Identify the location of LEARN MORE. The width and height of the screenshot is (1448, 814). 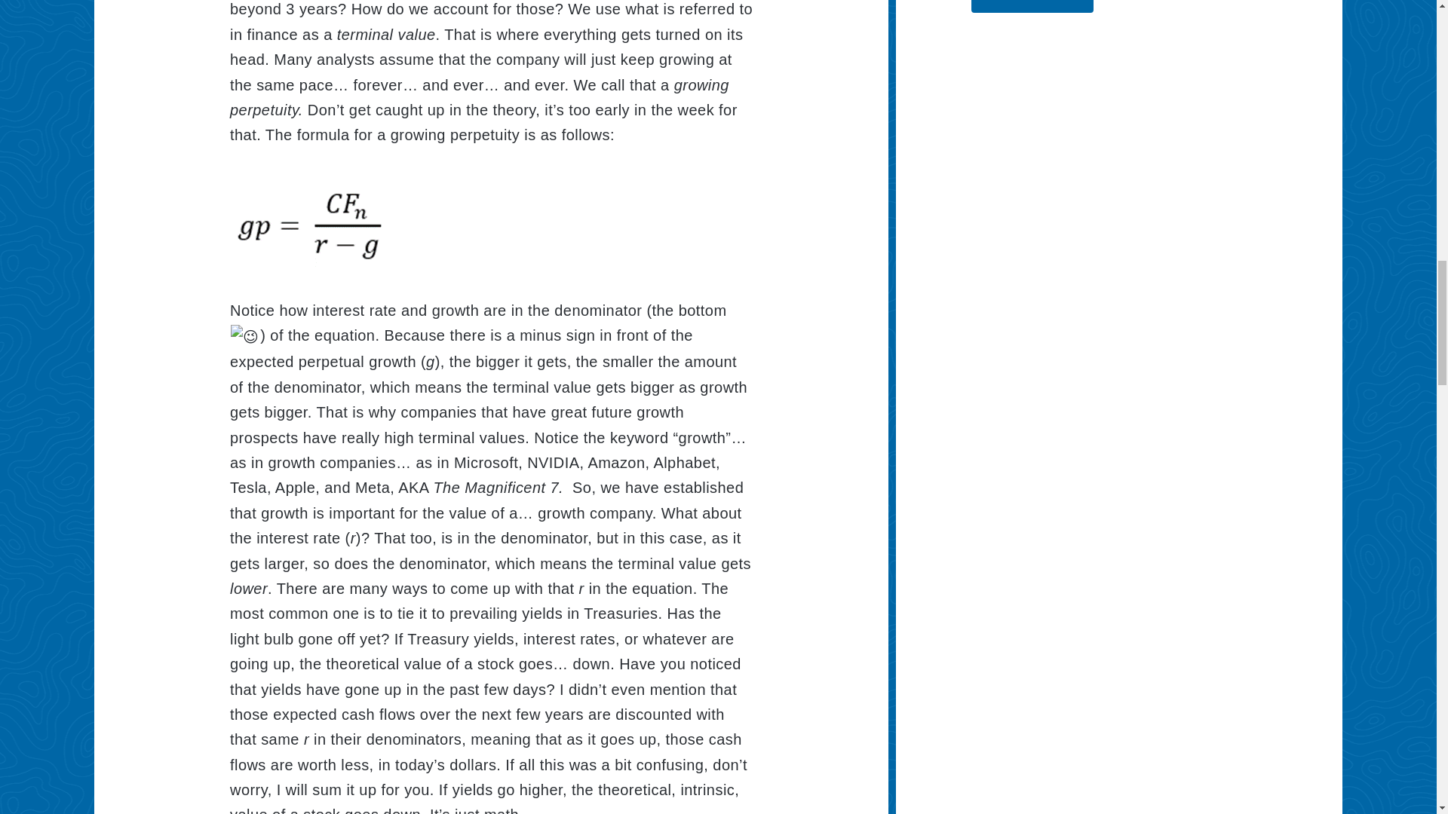
(1032, 6).